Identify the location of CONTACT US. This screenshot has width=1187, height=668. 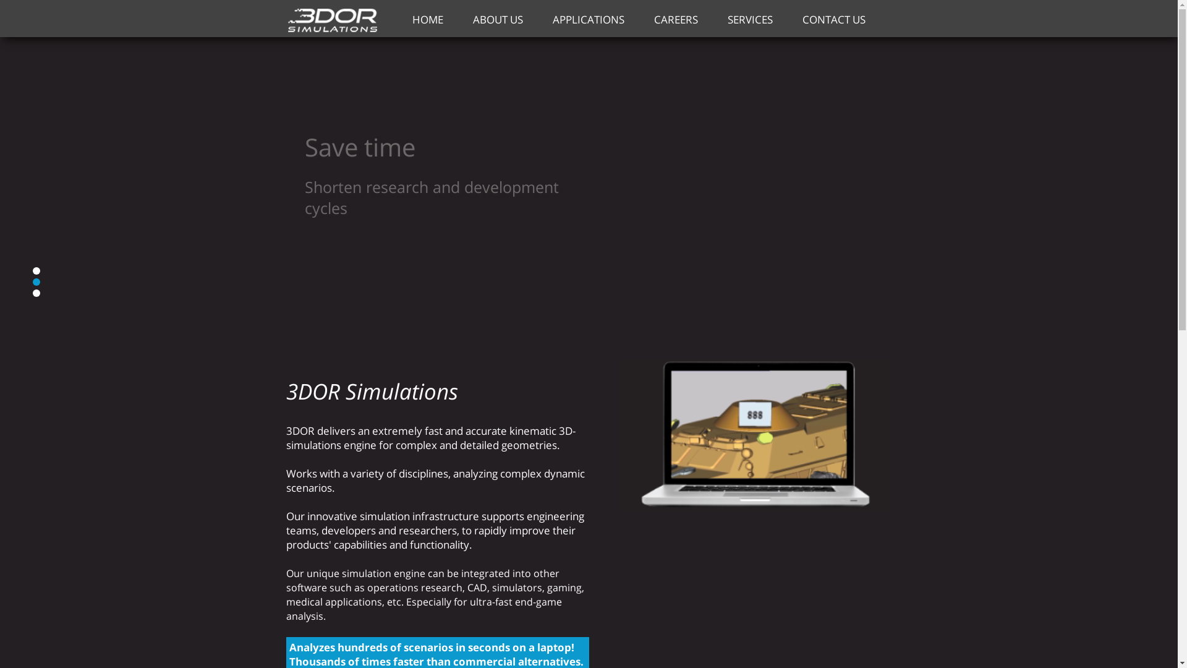
(834, 20).